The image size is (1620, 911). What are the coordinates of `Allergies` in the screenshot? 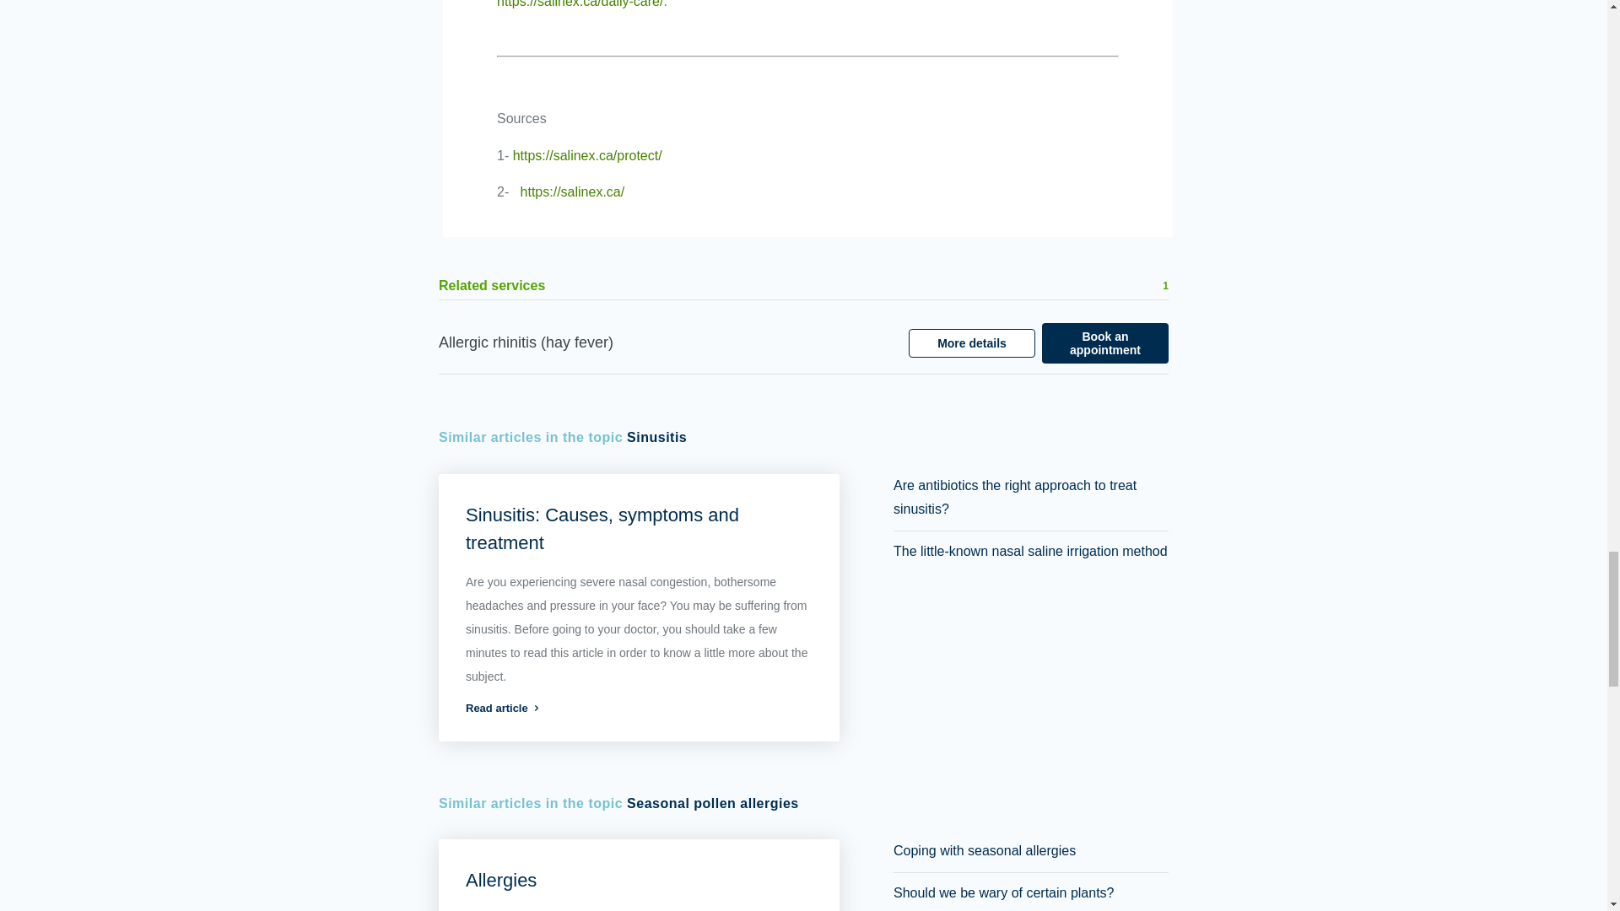 It's located at (501, 881).